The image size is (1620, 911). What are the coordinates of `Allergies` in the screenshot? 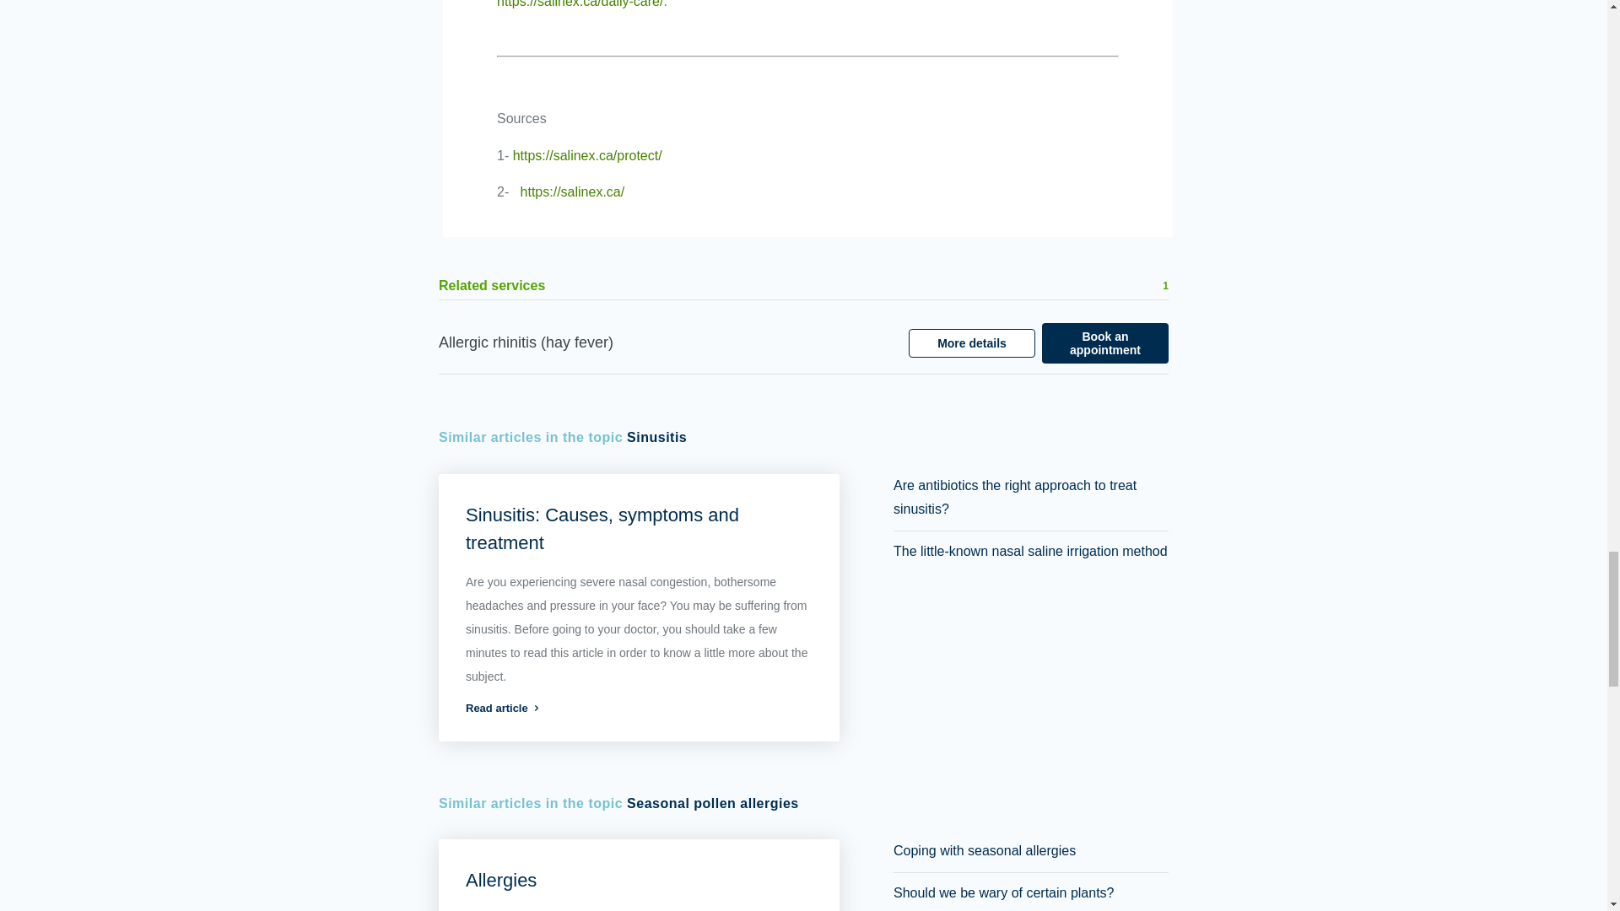 It's located at (501, 881).